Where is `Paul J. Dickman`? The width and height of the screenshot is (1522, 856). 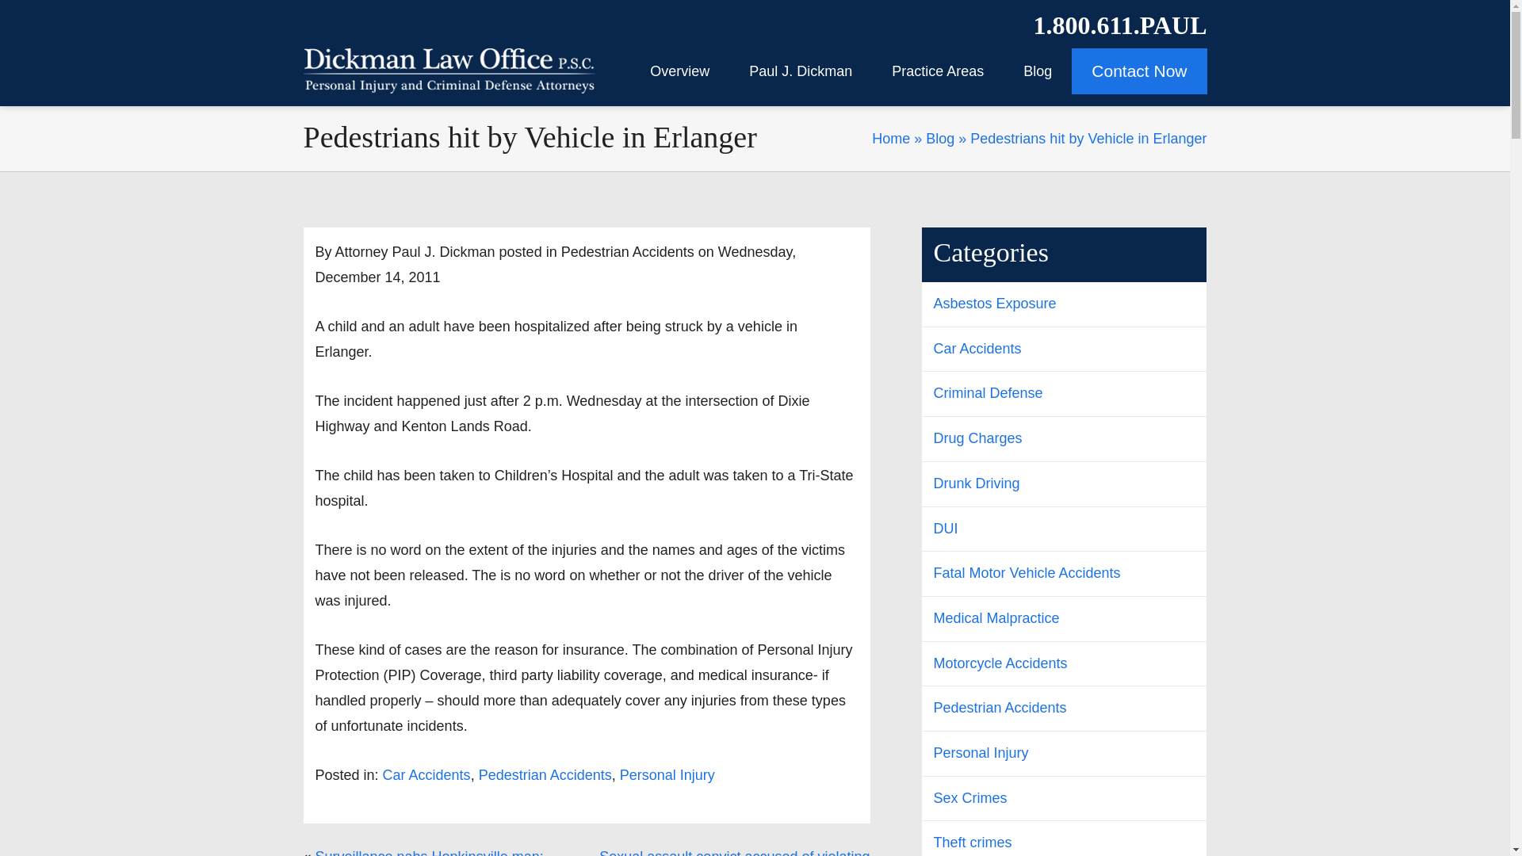
Paul J. Dickman is located at coordinates (801, 71).